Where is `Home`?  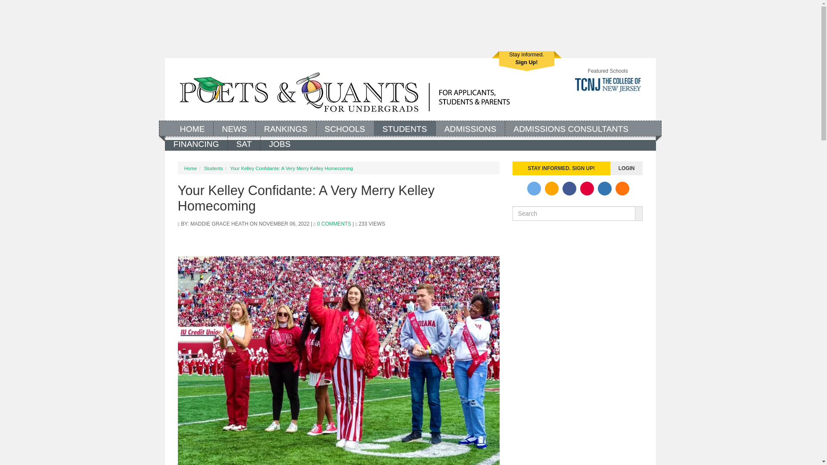 Home is located at coordinates (344, 92).